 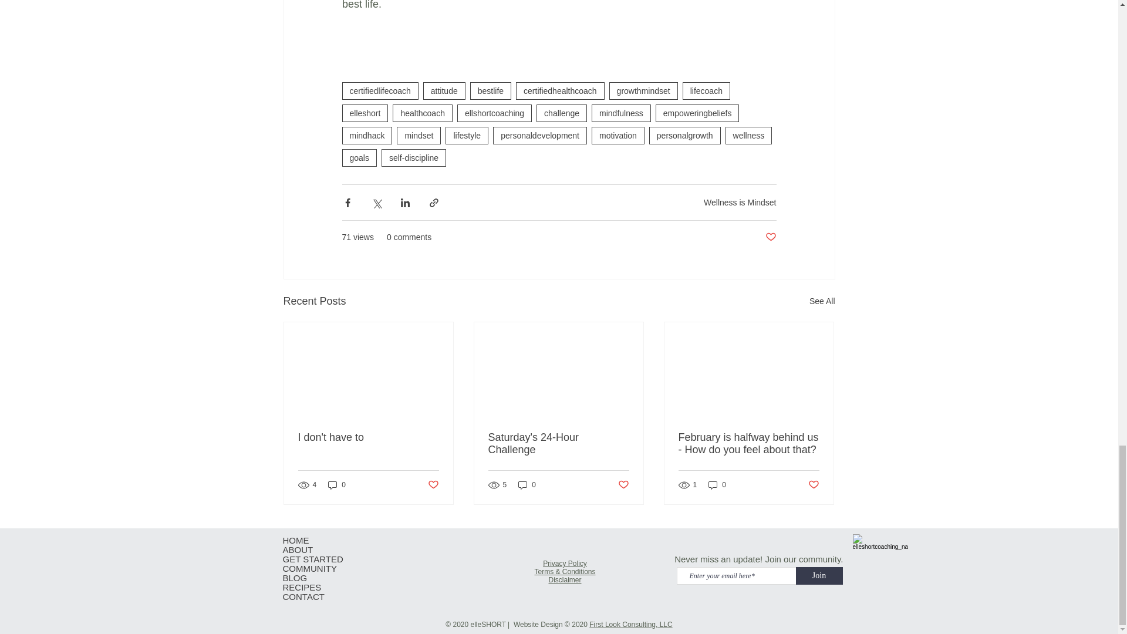 I want to click on certifiedhealthcoach, so click(x=560, y=90).